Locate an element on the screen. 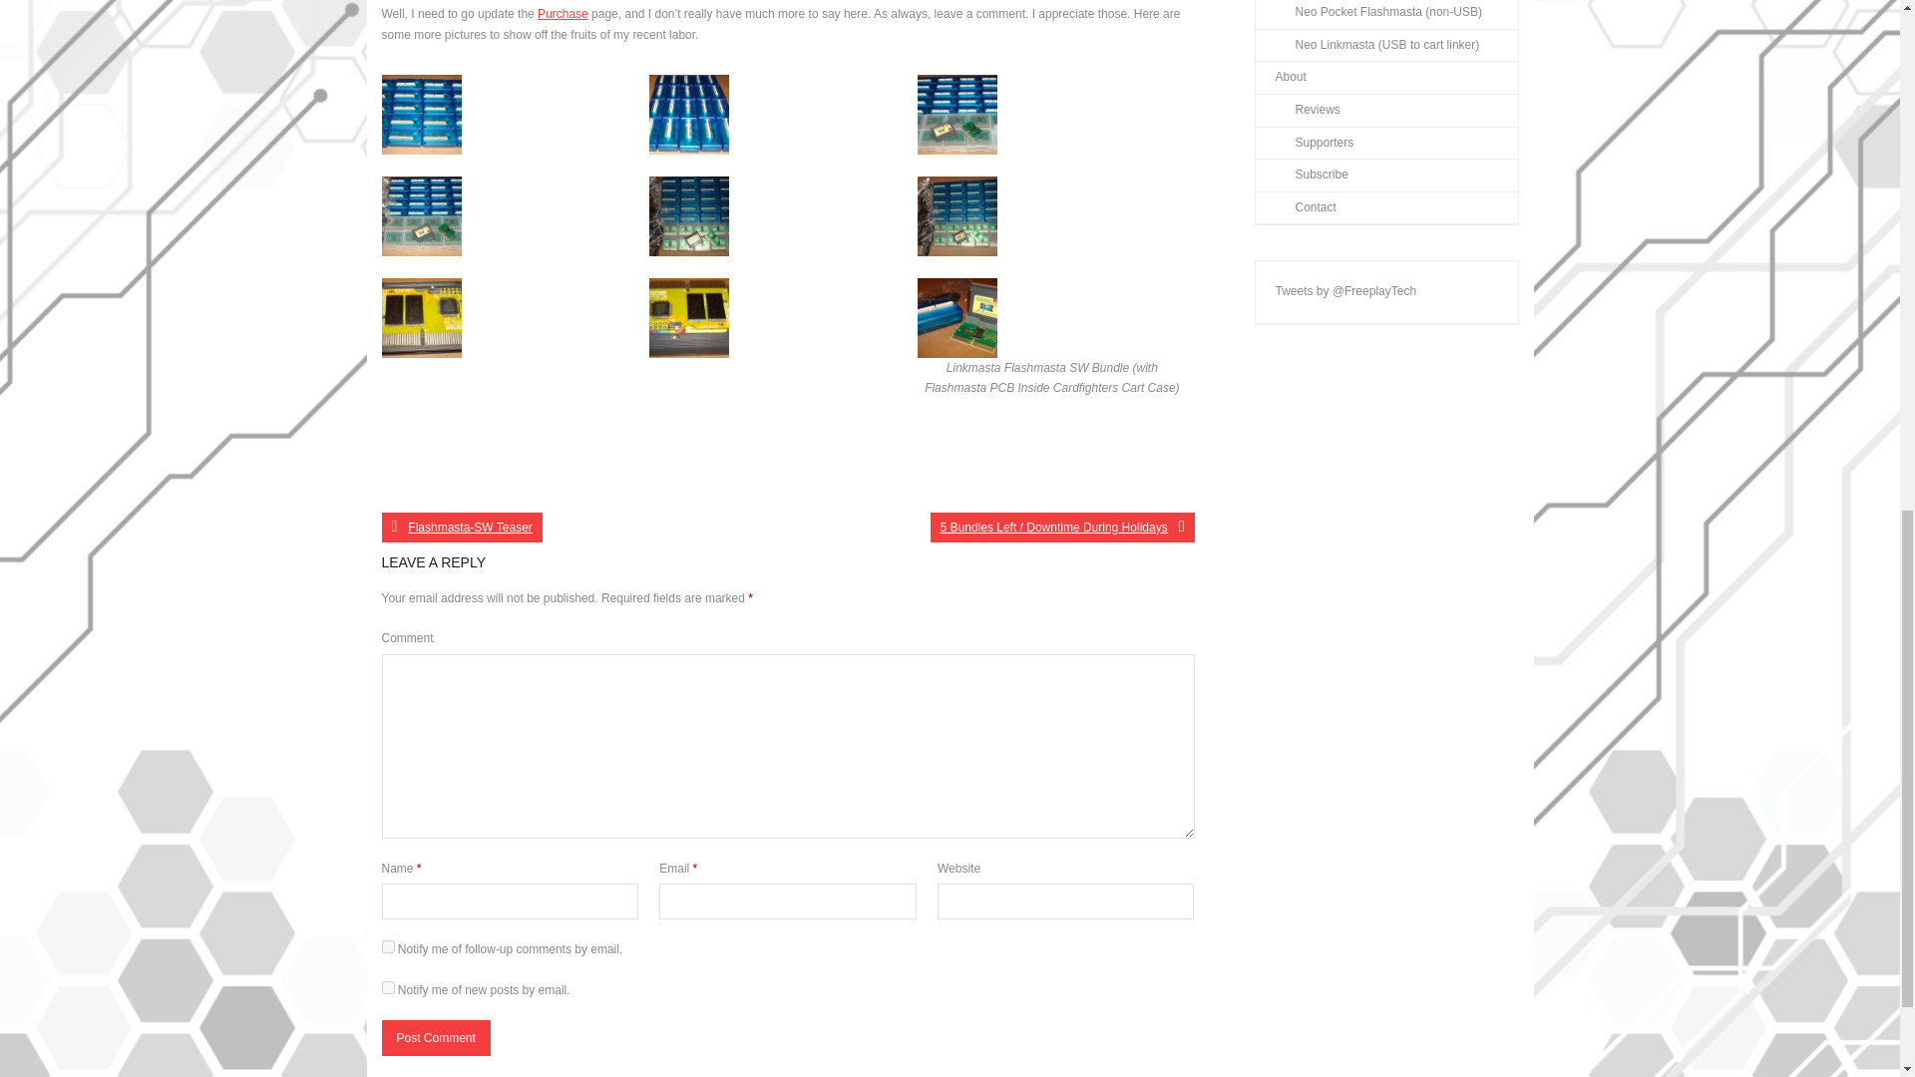 Image resolution: width=1915 pixels, height=1077 pixels. subscribe is located at coordinates (387, 945).